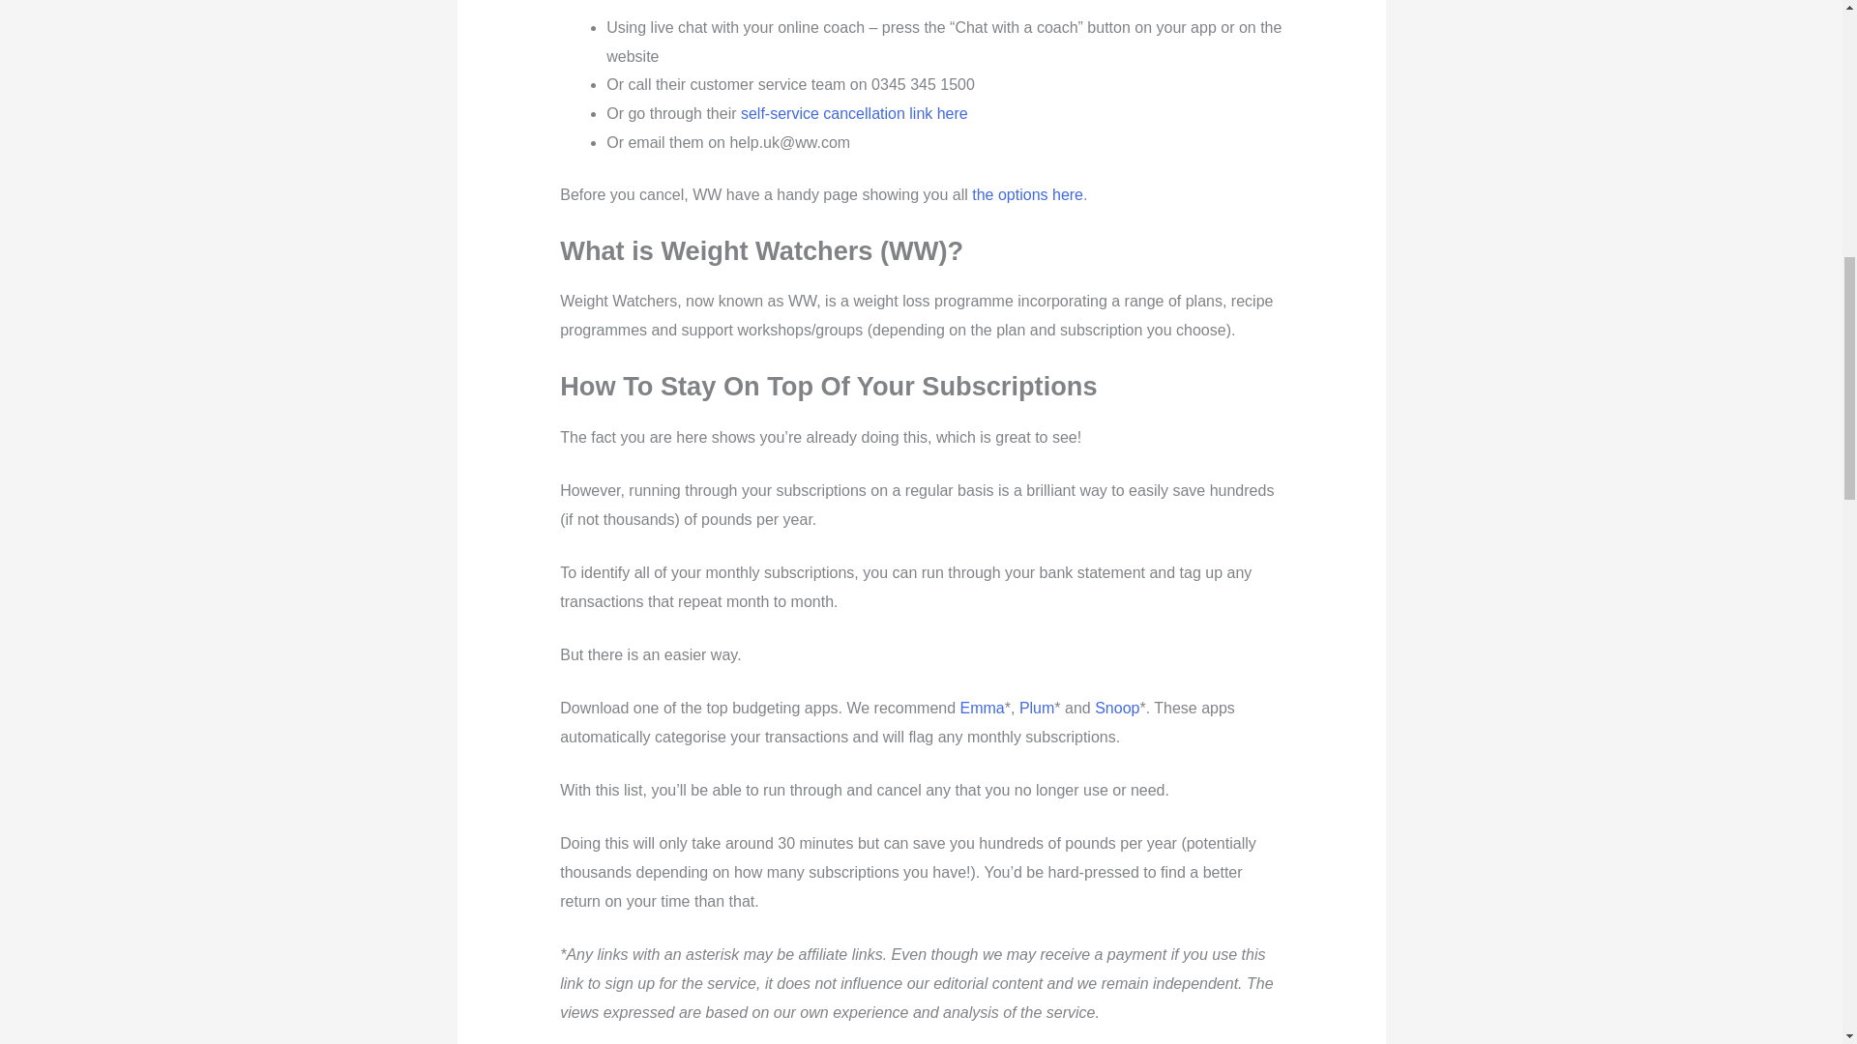 Image resolution: width=1857 pixels, height=1044 pixels. What do you see at coordinates (1037, 708) in the screenshot?
I see `Plum` at bounding box center [1037, 708].